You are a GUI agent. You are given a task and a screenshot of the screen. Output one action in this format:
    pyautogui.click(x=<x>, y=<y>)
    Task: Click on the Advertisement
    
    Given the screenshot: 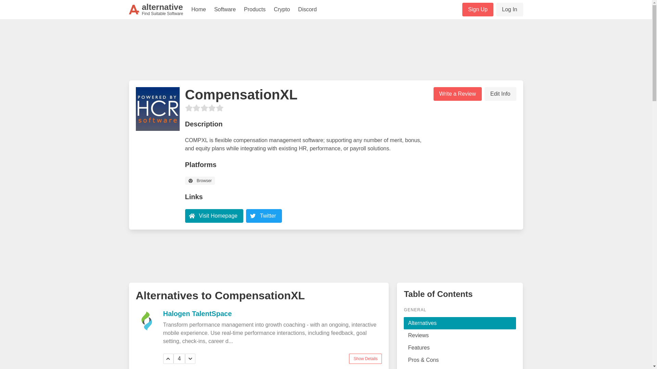 What is the action you would take?
    pyautogui.click(x=268, y=215)
    